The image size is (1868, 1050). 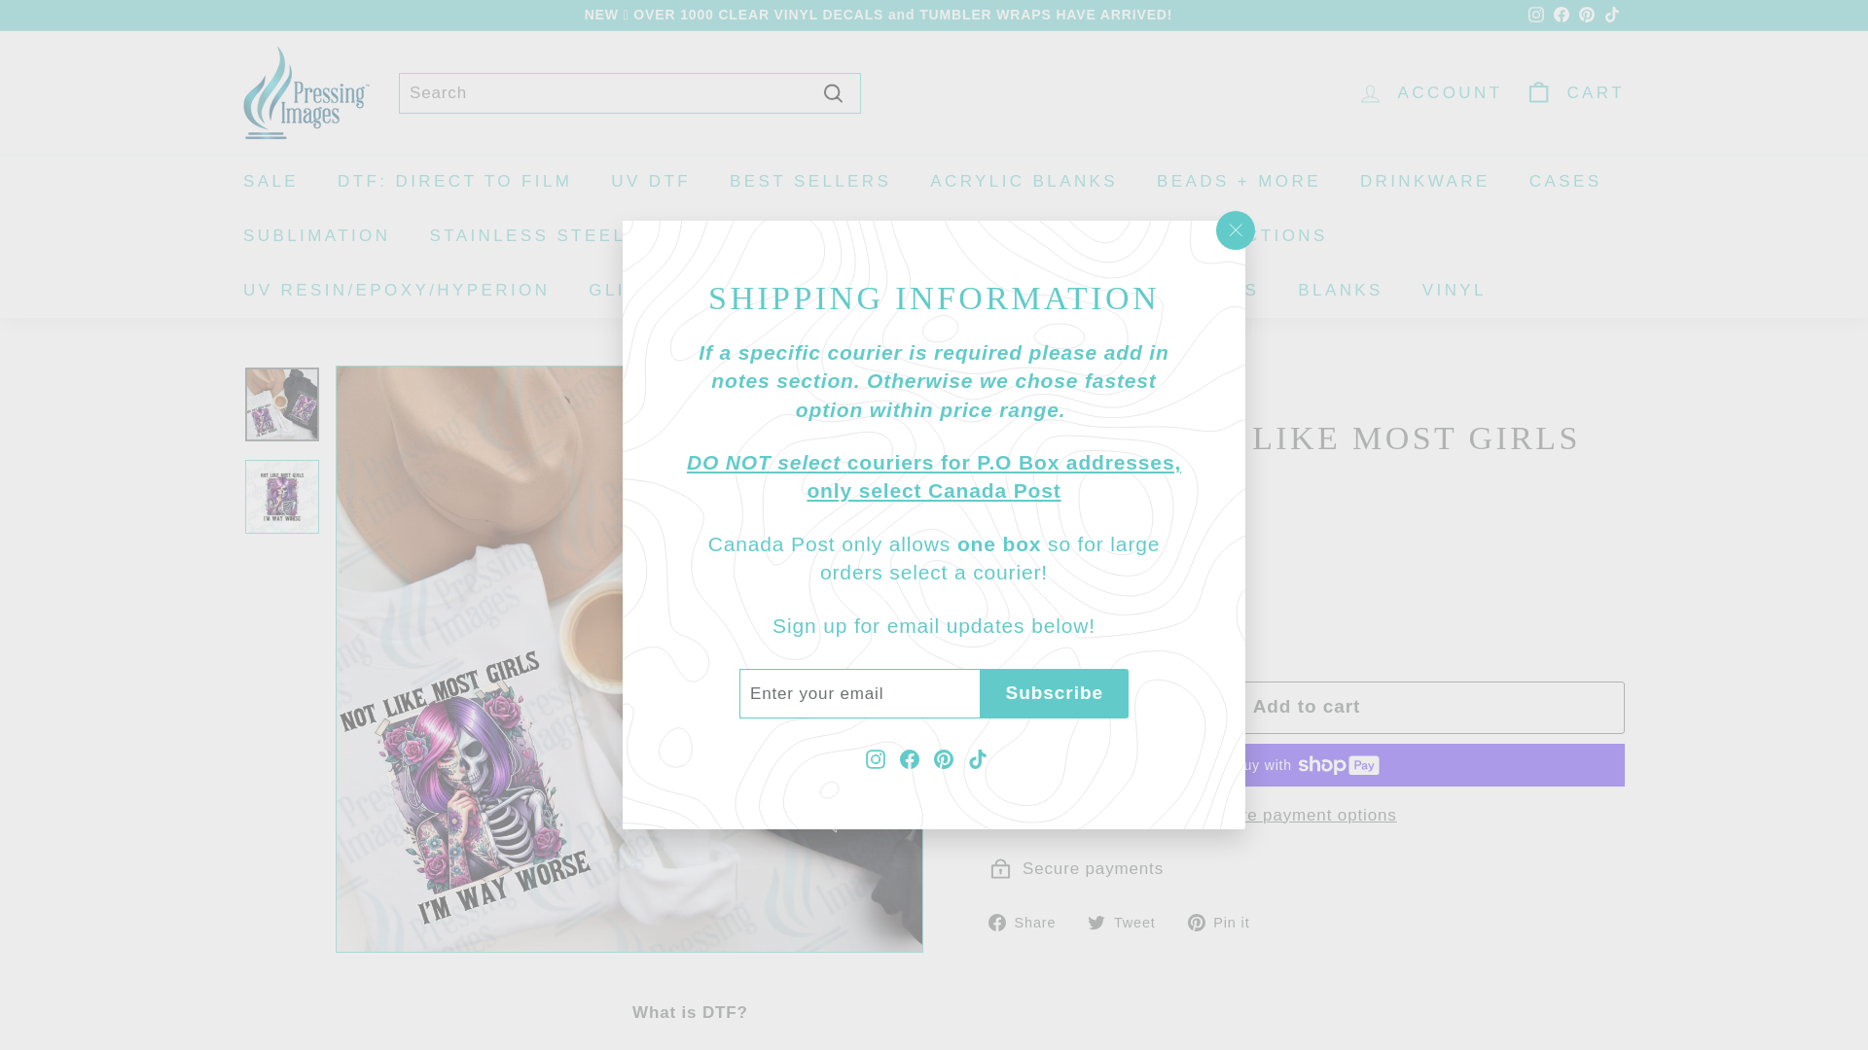 What do you see at coordinates (1024, 181) in the screenshot?
I see `ACRYLIC BLANKS` at bounding box center [1024, 181].